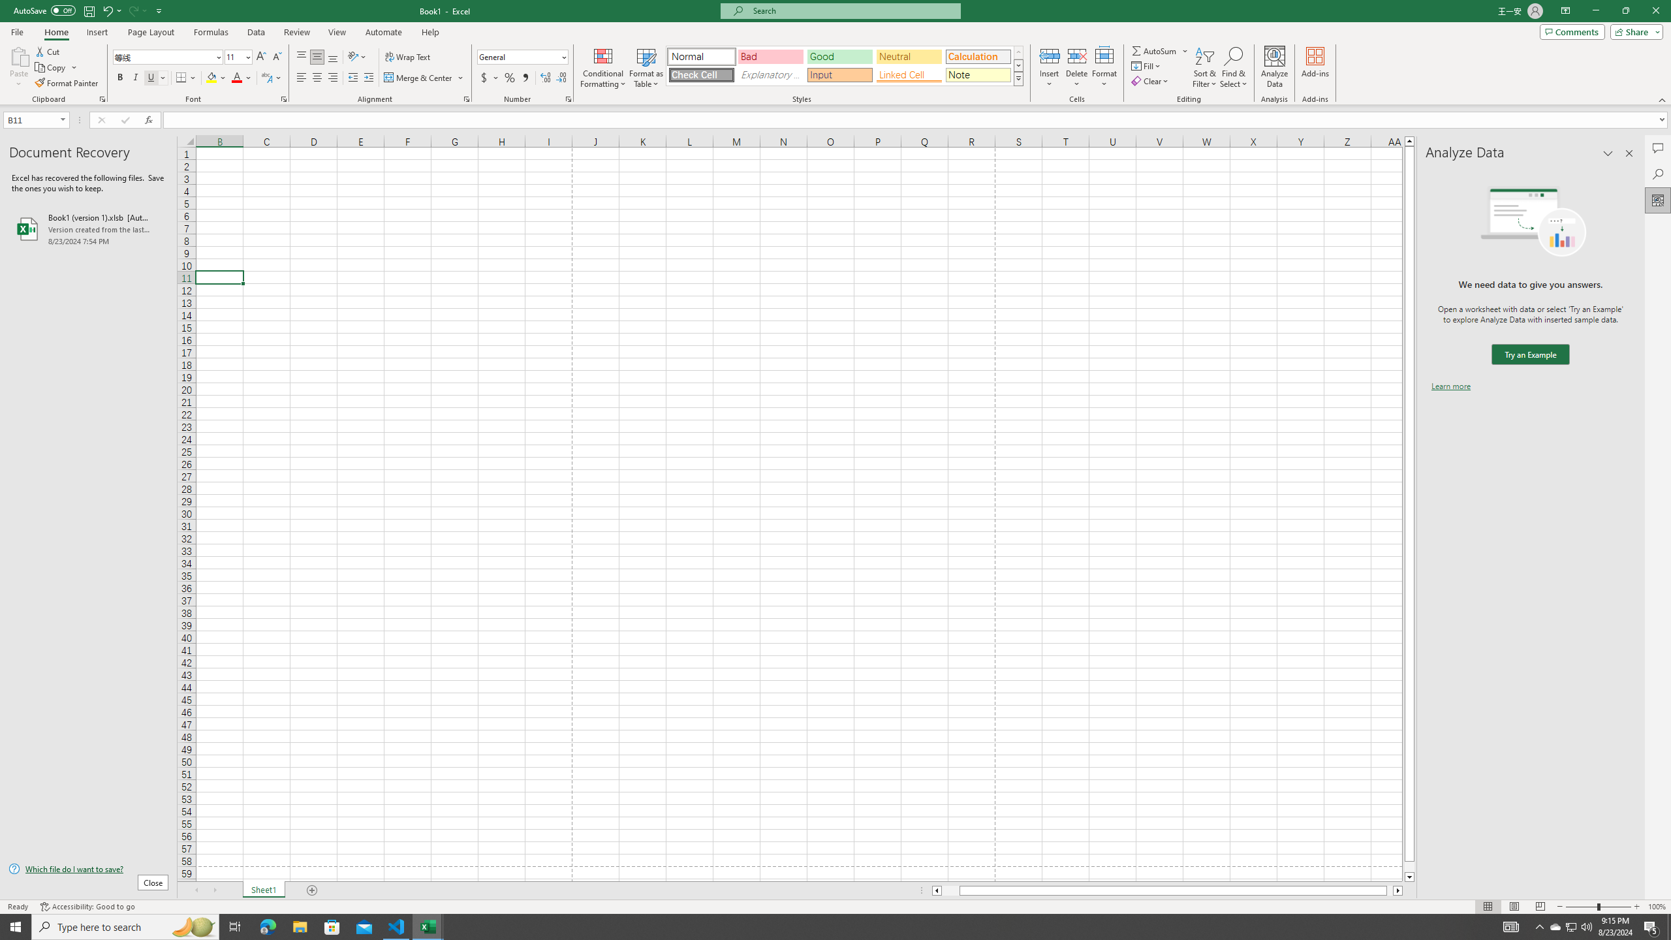 Image resolution: width=1671 pixels, height=940 pixels. What do you see at coordinates (1658, 200) in the screenshot?
I see `Analyze Data` at bounding box center [1658, 200].